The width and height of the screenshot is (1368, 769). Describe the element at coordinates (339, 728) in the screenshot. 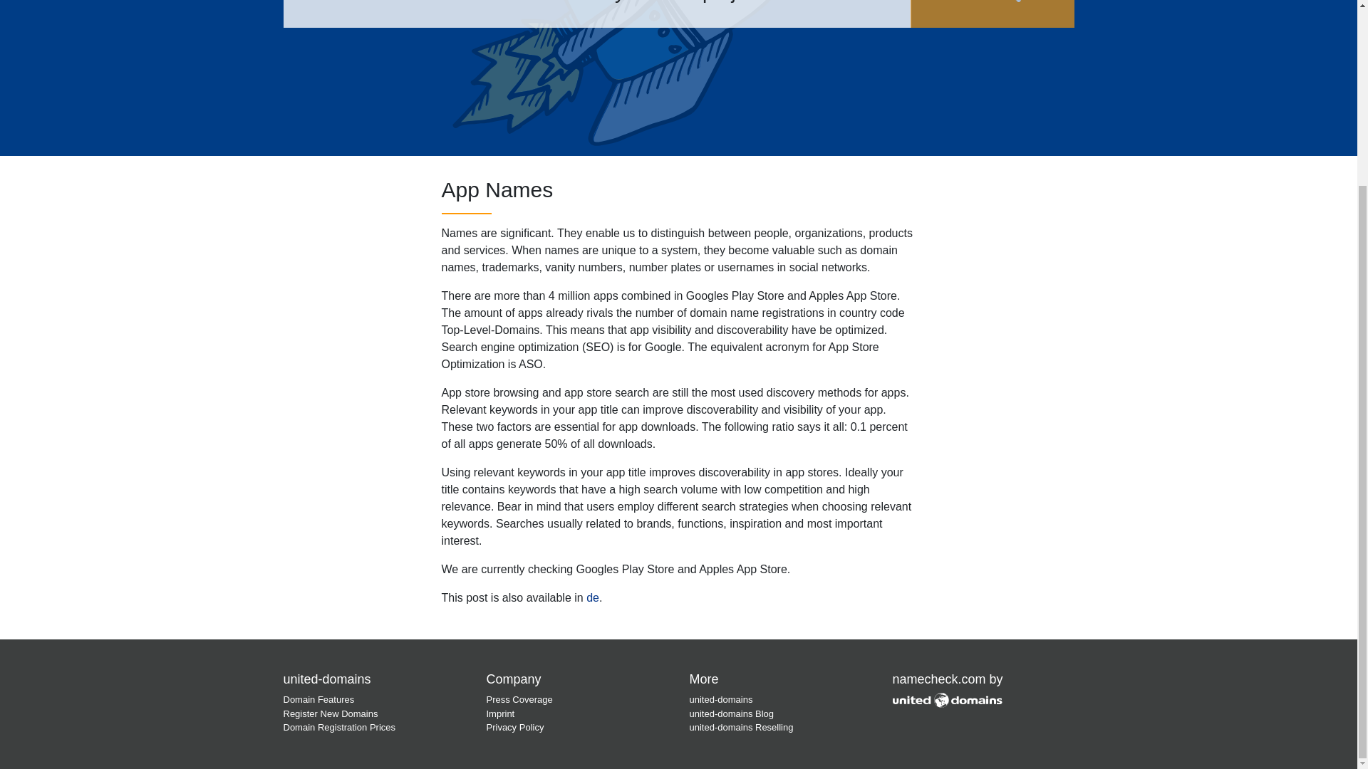

I see `Domain Registration Prices` at that location.